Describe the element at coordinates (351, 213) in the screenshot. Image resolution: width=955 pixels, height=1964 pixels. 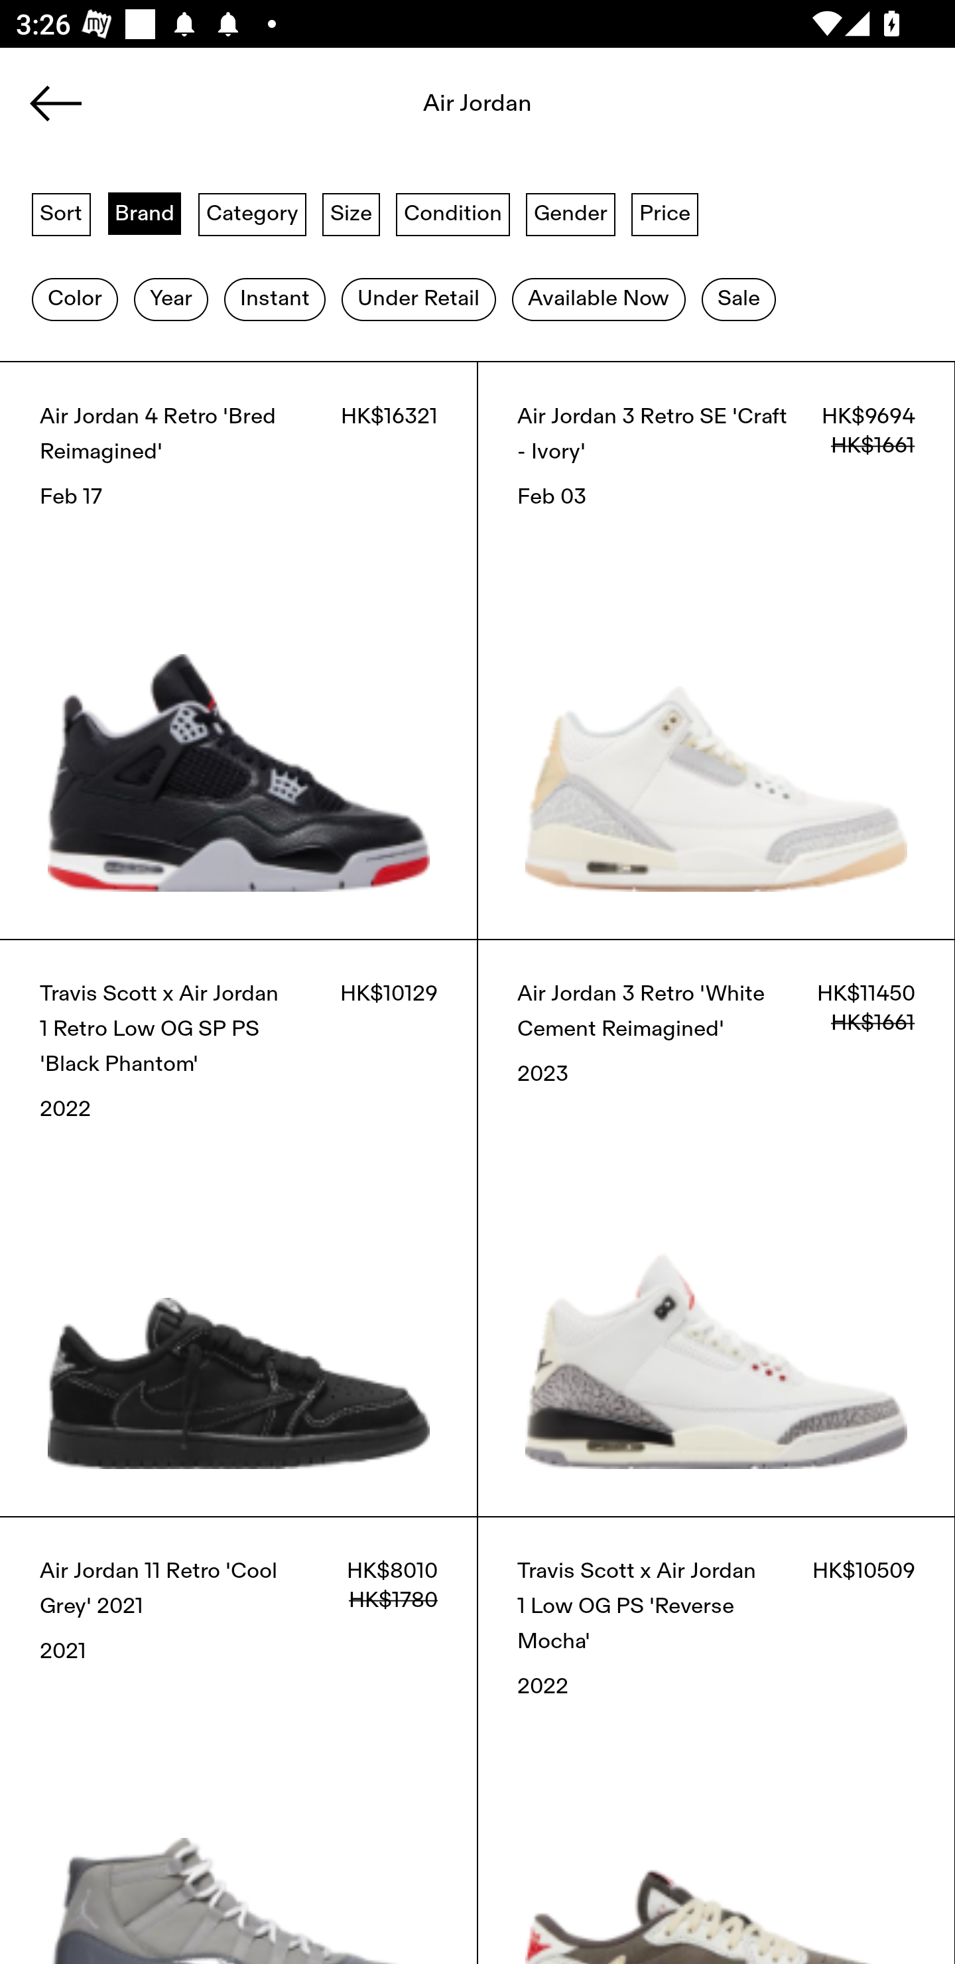
I see `Size` at that location.